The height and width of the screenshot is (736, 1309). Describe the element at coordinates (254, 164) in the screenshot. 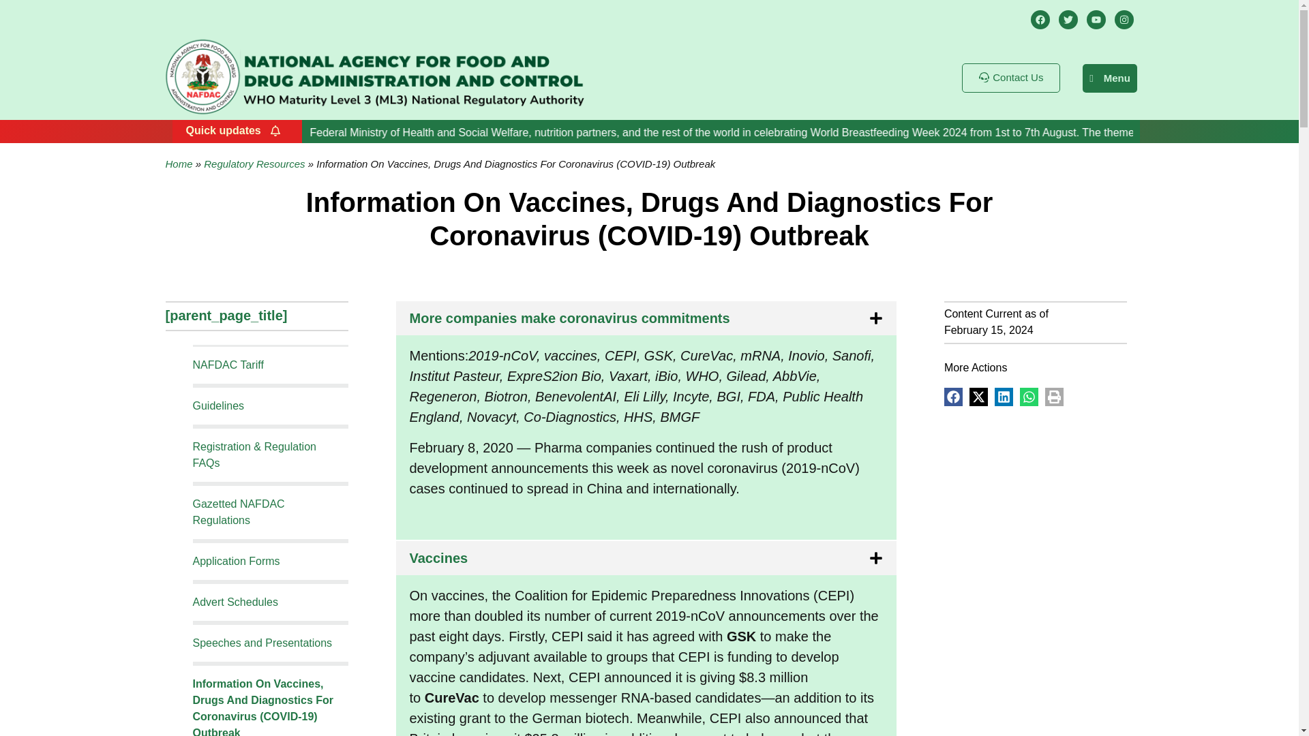

I see `Regulatory Resources` at that location.